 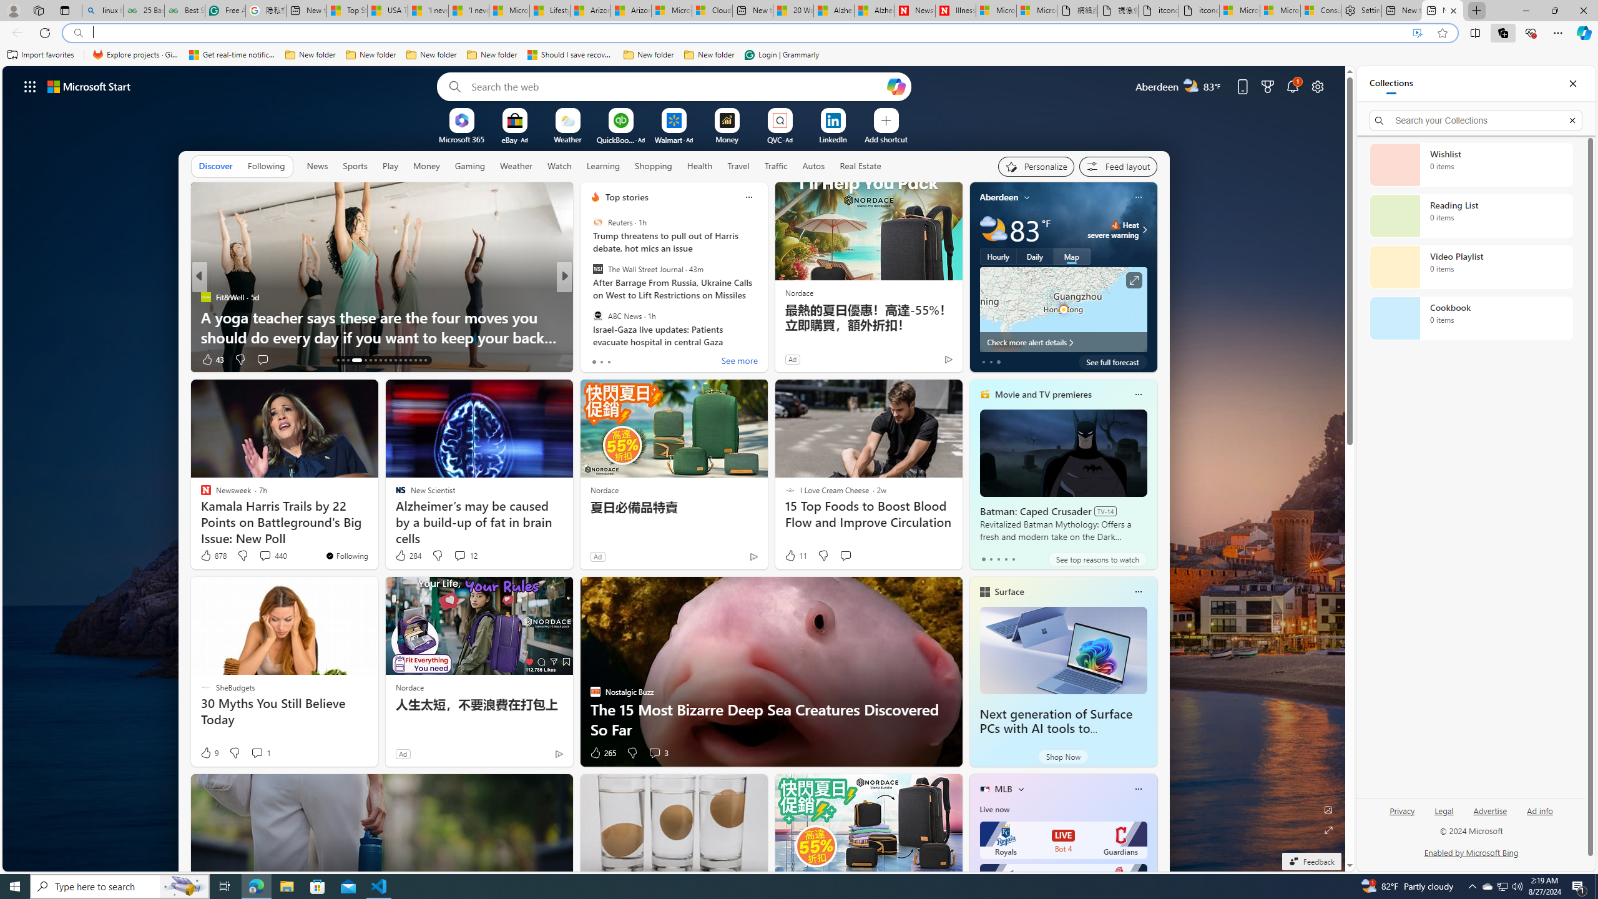 What do you see at coordinates (1471, 216) in the screenshot?
I see `Reading List collection, 0 items` at bounding box center [1471, 216].